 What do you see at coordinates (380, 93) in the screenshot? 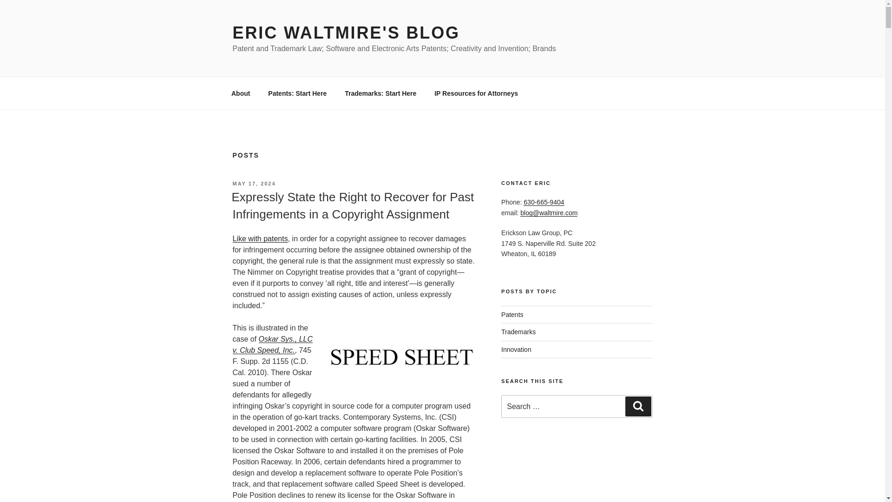
I see `Trademarks: Start Here` at bounding box center [380, 93].